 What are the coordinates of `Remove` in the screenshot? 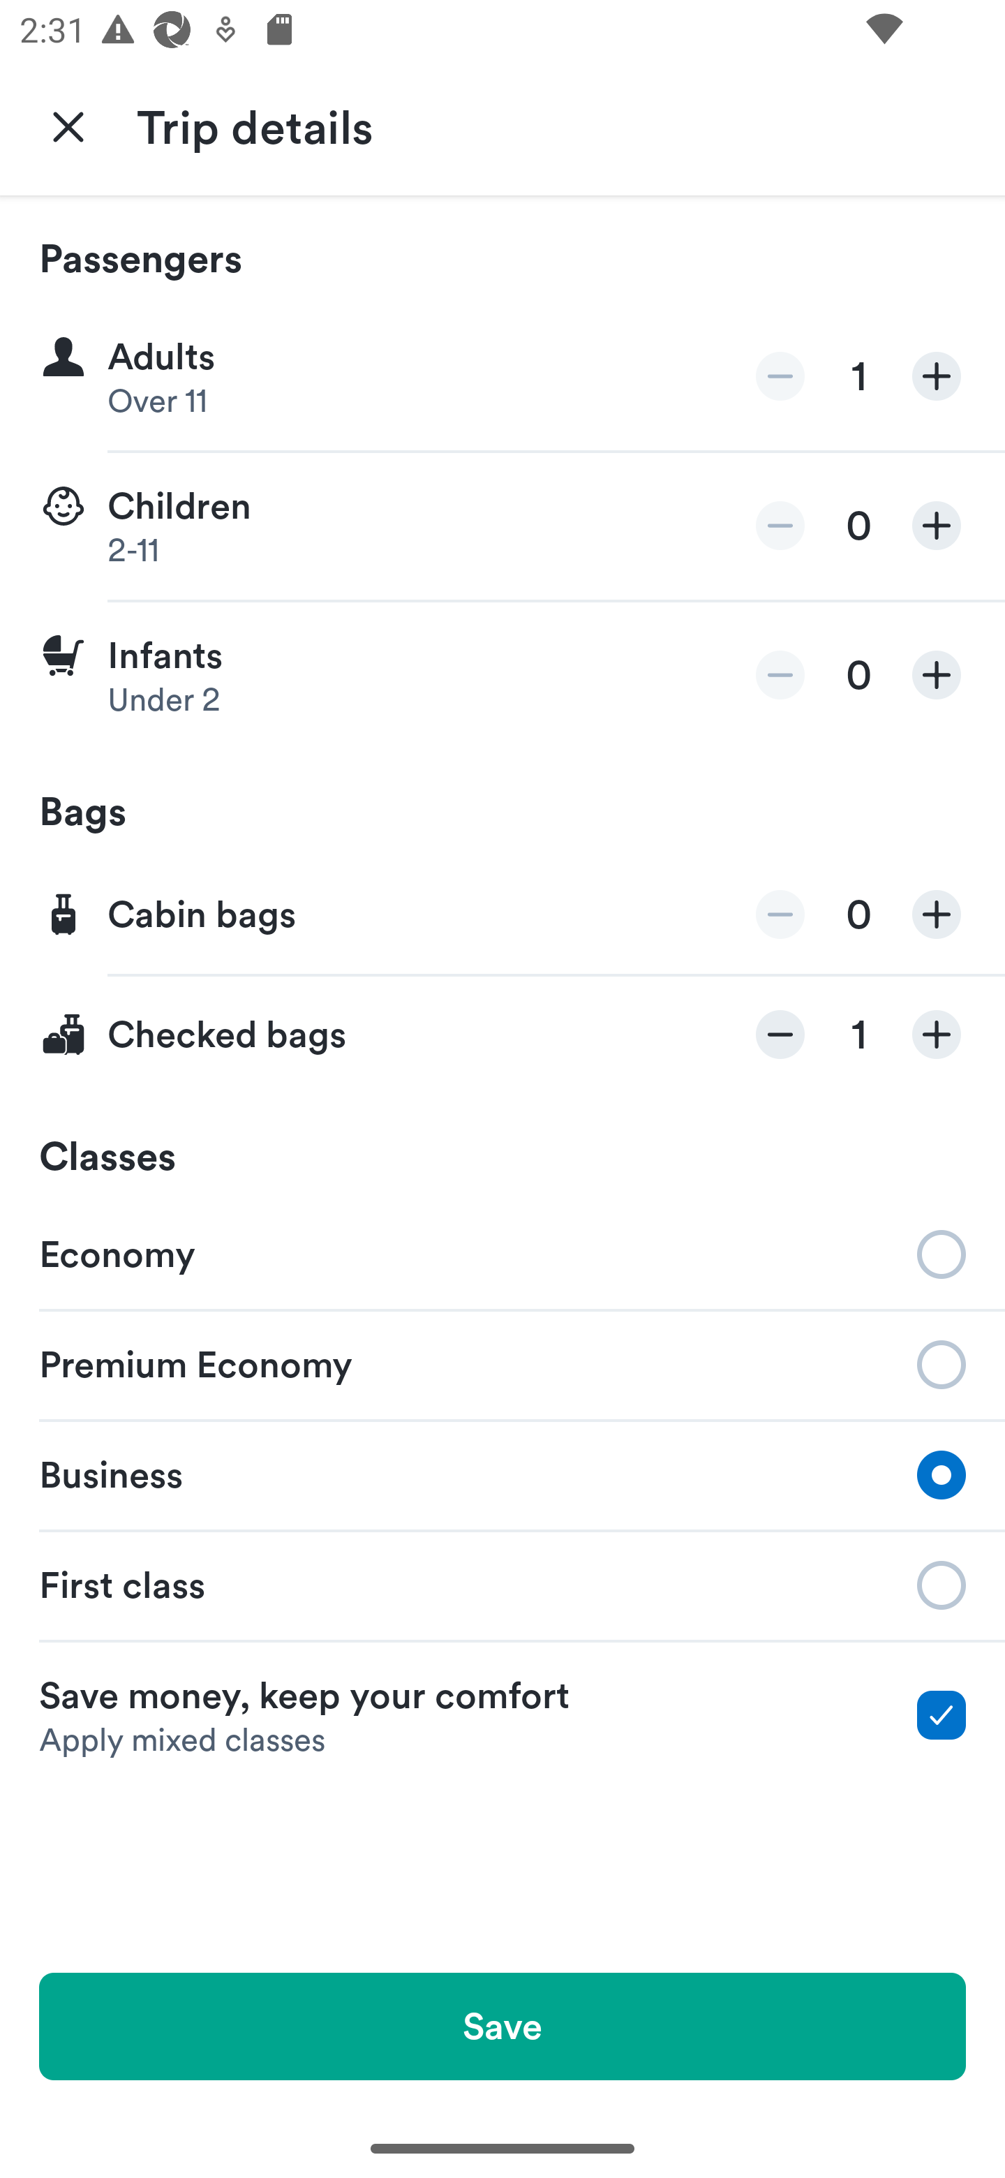 It's located at (780, 1035).